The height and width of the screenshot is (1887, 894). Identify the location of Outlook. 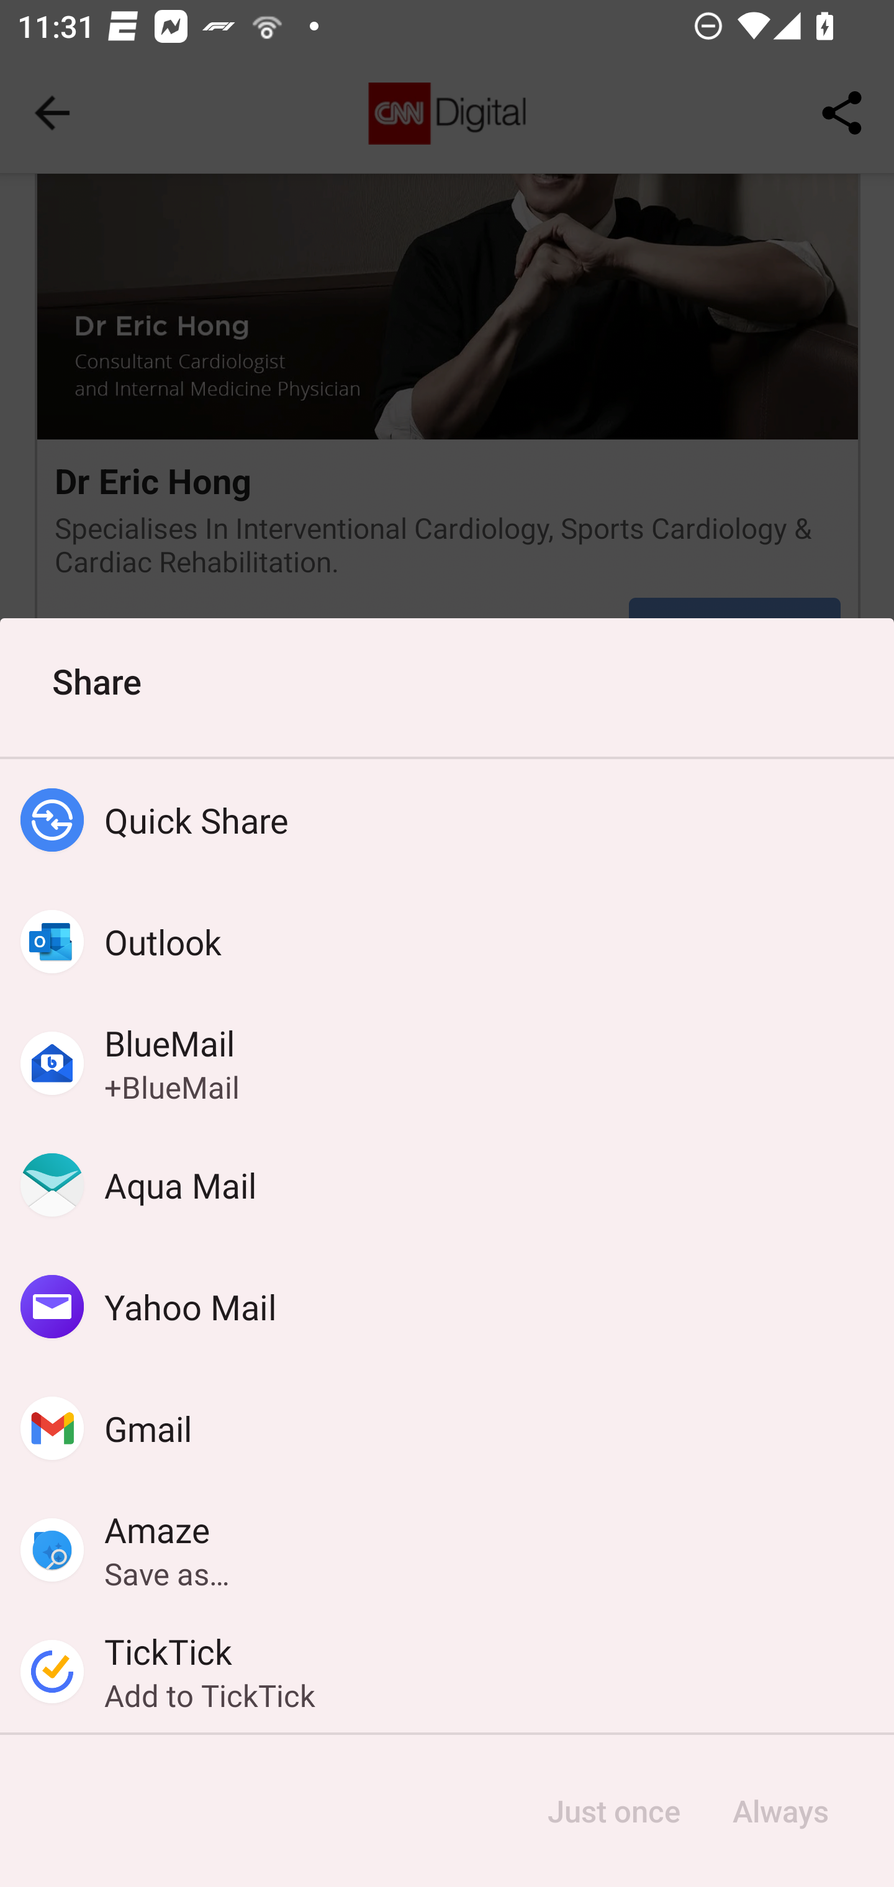
(447, 941).